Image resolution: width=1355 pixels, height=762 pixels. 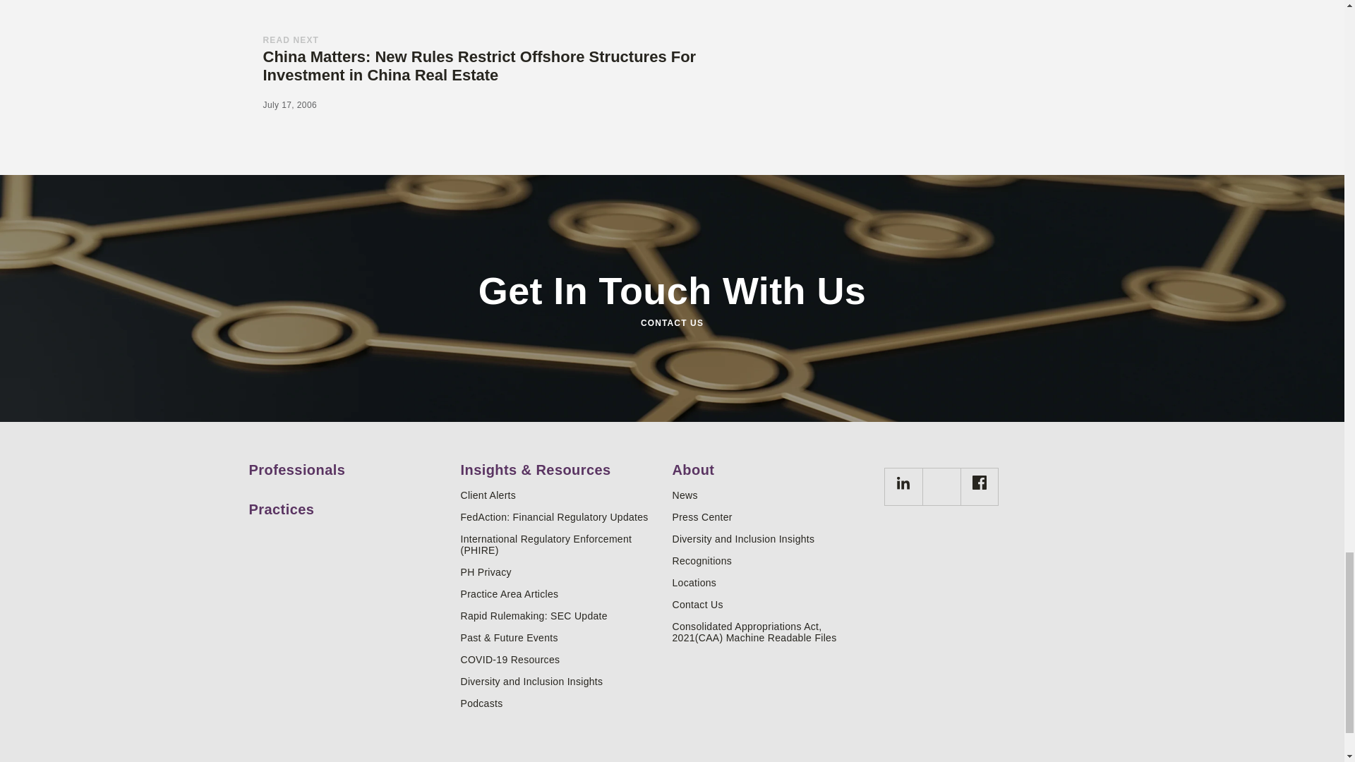 I want to click on CB6A0679-7CD4-47AB-9AF9-079521319001Created with sketchtool., so click(x=903, y=483).